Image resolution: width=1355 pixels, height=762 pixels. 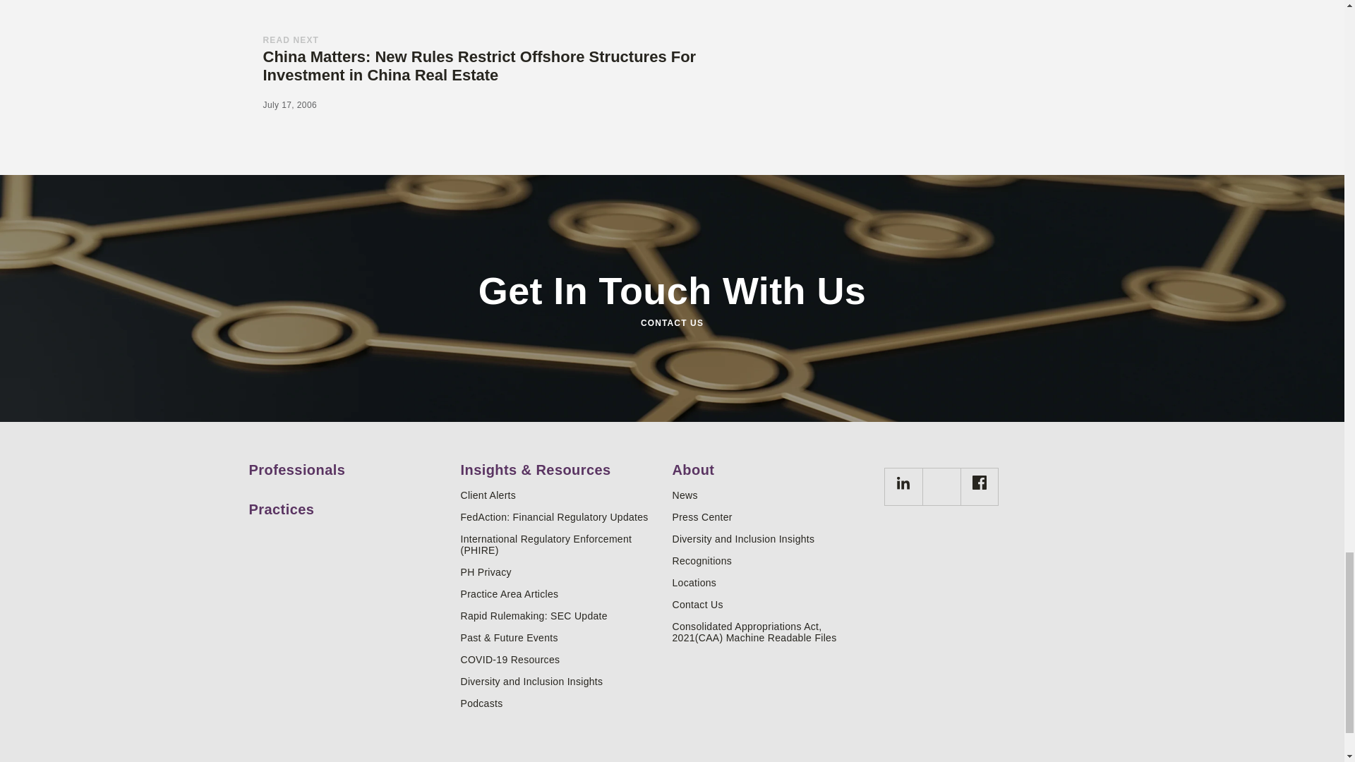 I want to click on CB6A0679-7CD4-47AB-9AF9-079521319001Created with sketchtool., so click(x=903, y=483).